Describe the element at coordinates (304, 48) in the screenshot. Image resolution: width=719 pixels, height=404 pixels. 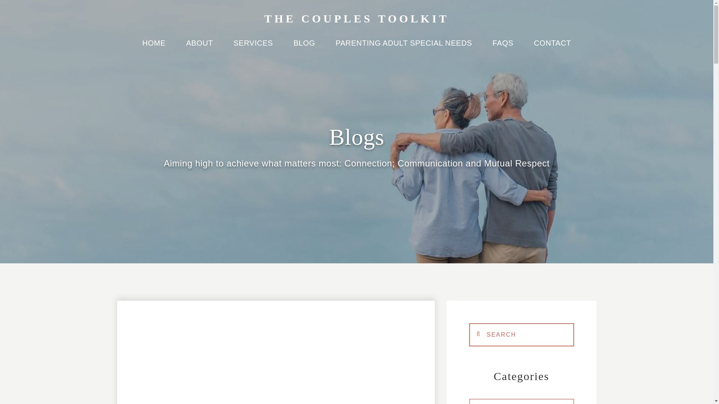
I see `BLOG` at that location.